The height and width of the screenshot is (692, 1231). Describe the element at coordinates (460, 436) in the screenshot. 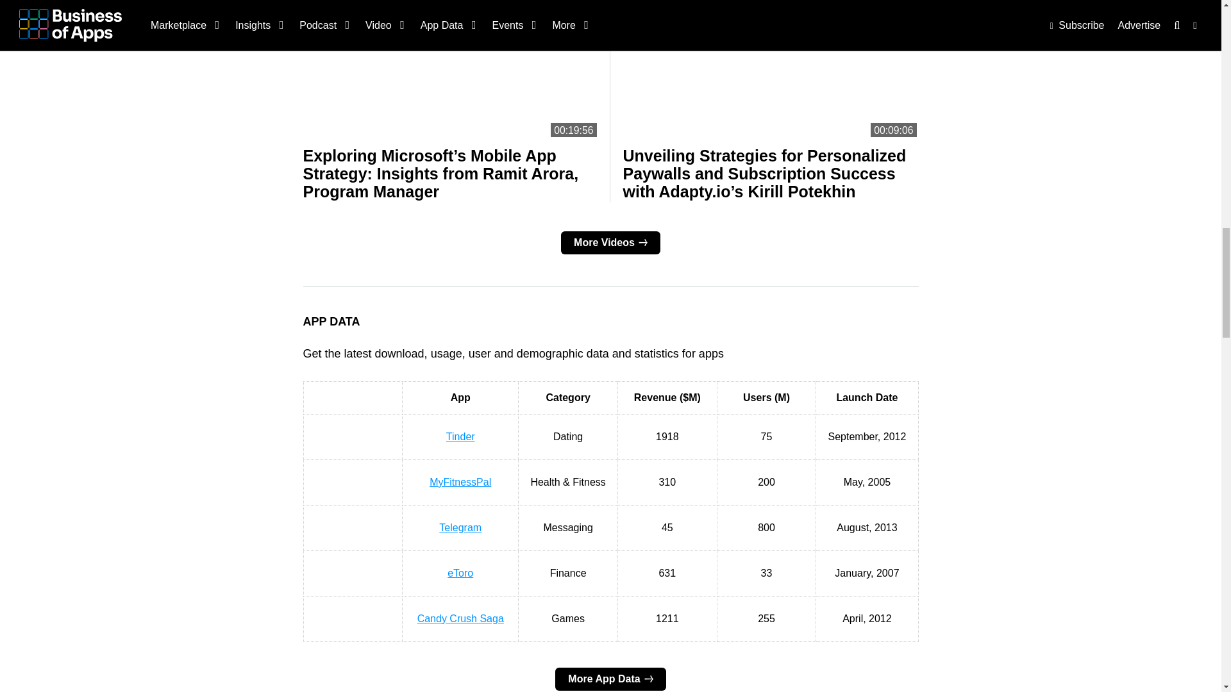

I see `Tinder` at that location.